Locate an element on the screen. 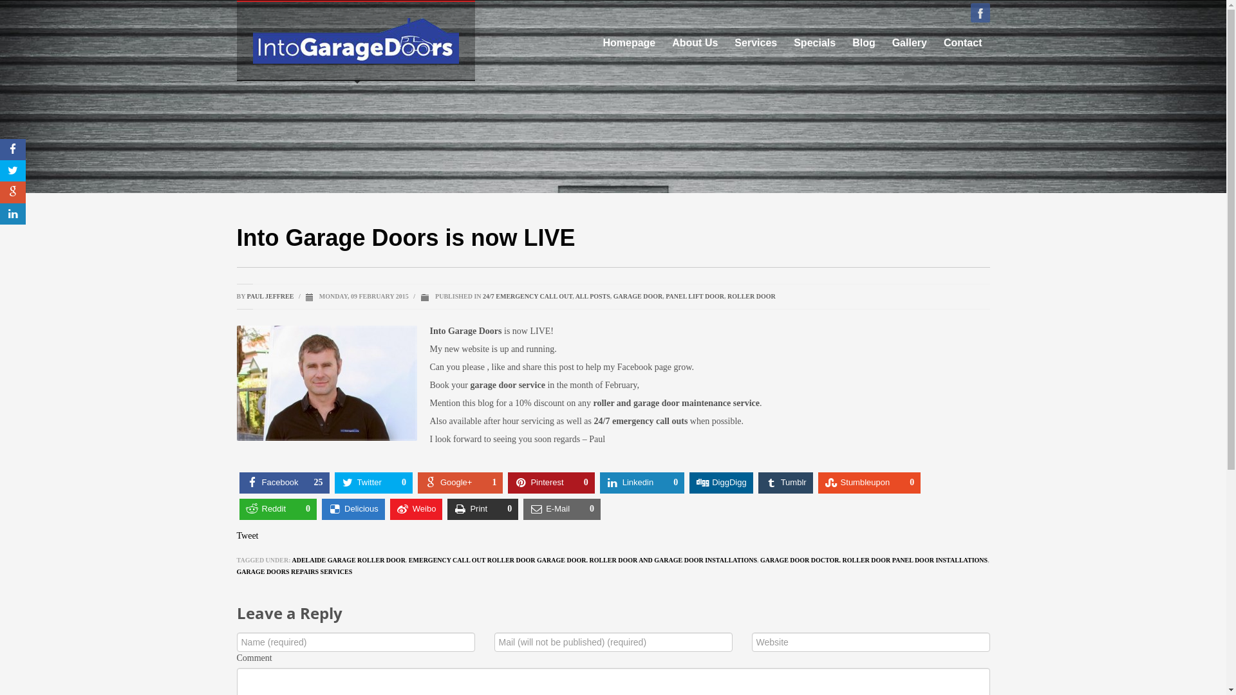 This screenshot has width=1236, height=695. ALL POSTS is located at coordinates (593, 296).